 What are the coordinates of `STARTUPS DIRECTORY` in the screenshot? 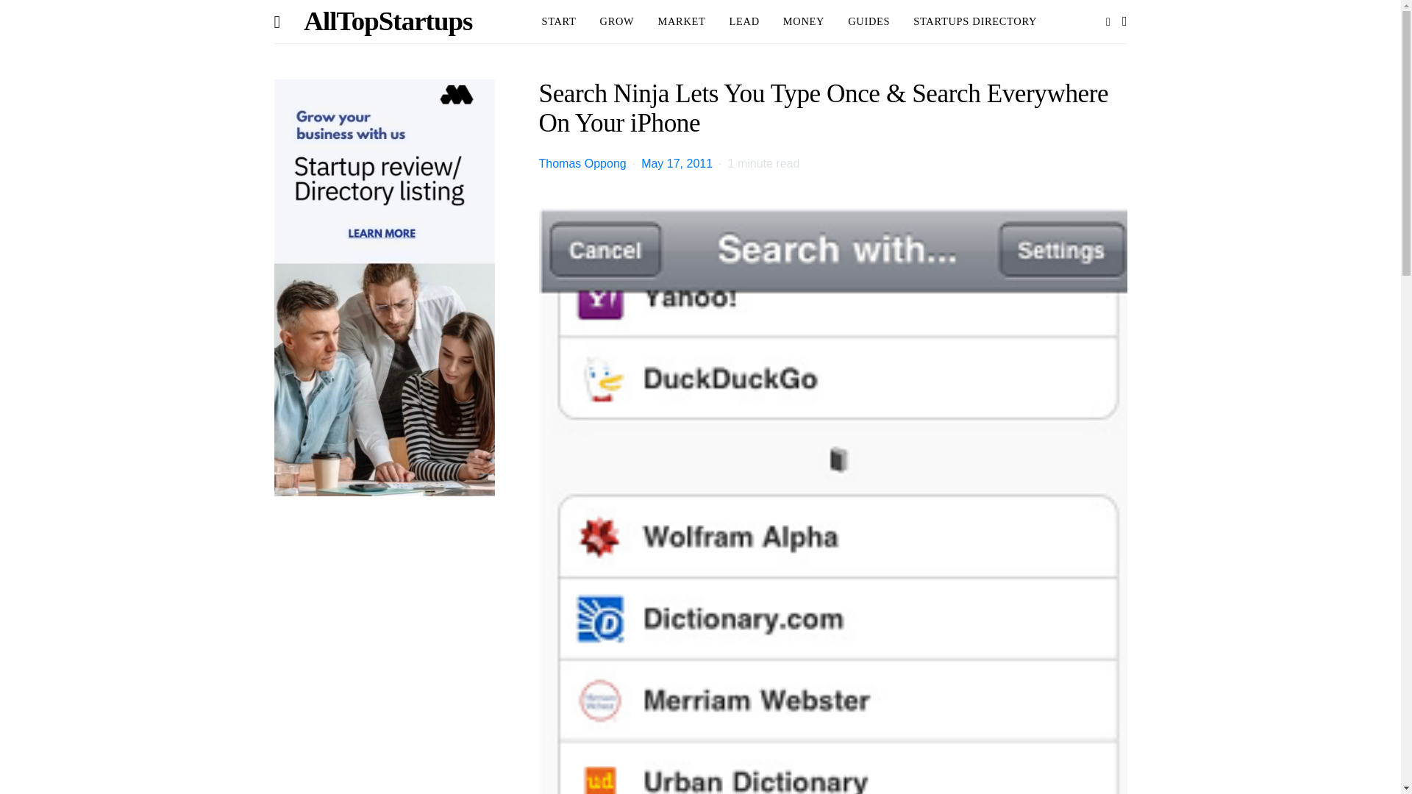 It's located at (975, 22).